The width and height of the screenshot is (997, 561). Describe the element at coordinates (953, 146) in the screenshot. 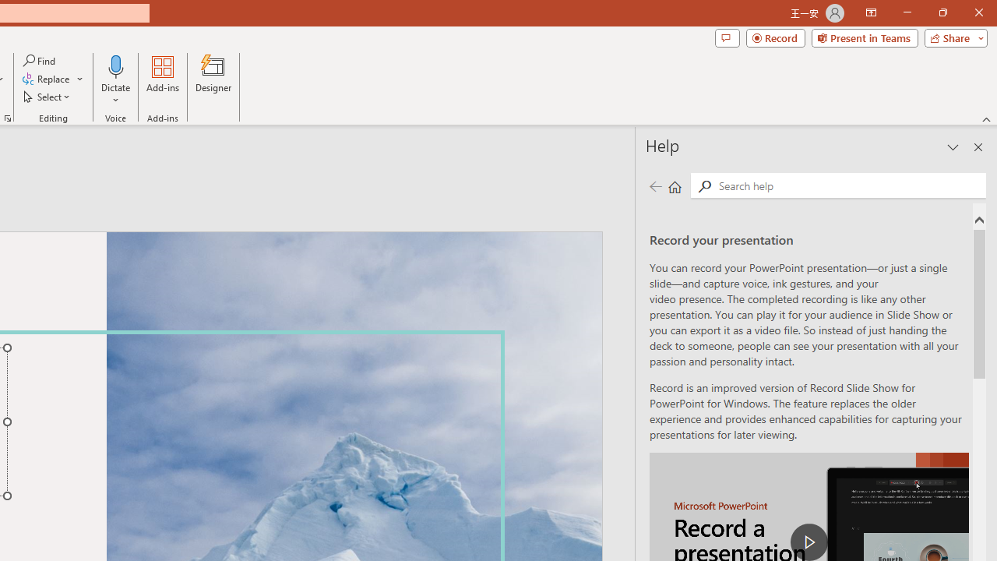

I see `Task Pane Options` at that location.